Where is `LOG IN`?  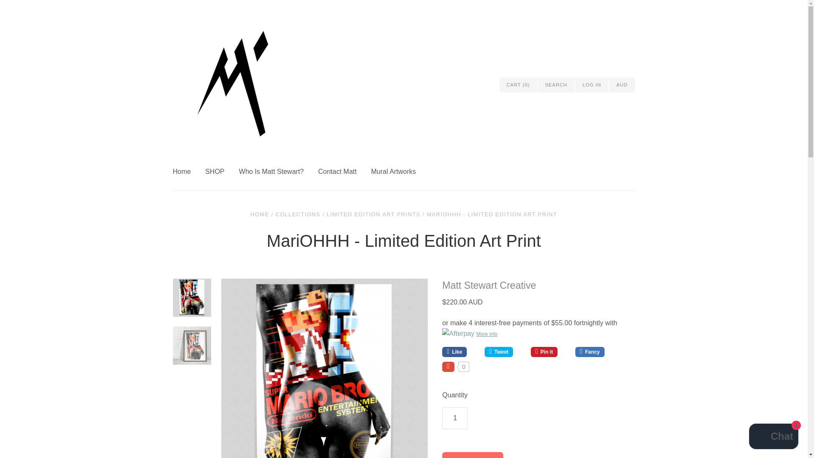
LOG IN is located at coordinates (592, 85).